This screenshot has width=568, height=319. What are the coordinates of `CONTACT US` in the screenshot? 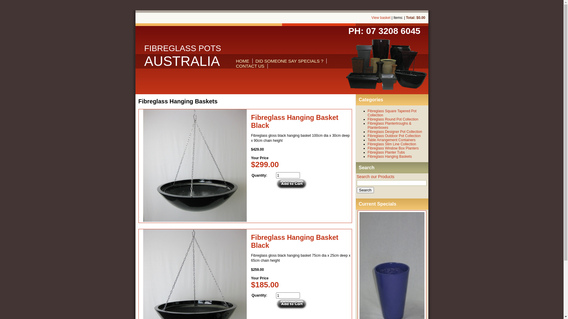 It's located at (250, 66).